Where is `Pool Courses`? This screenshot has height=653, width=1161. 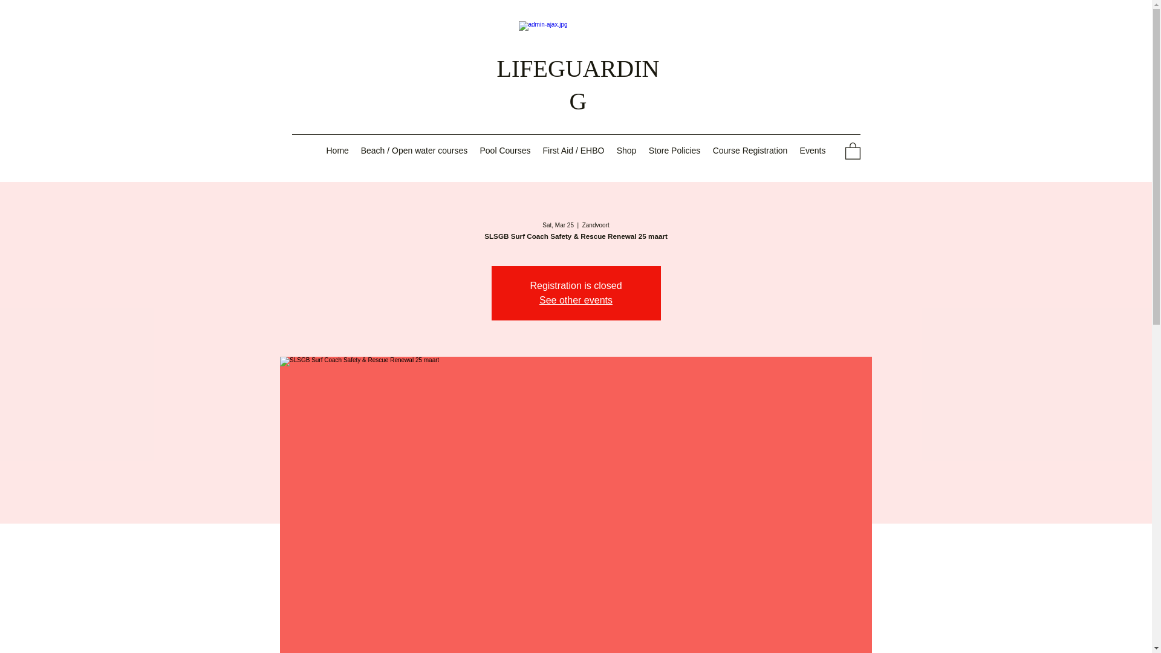
Pool Courses is located at coordinates (505, 150).